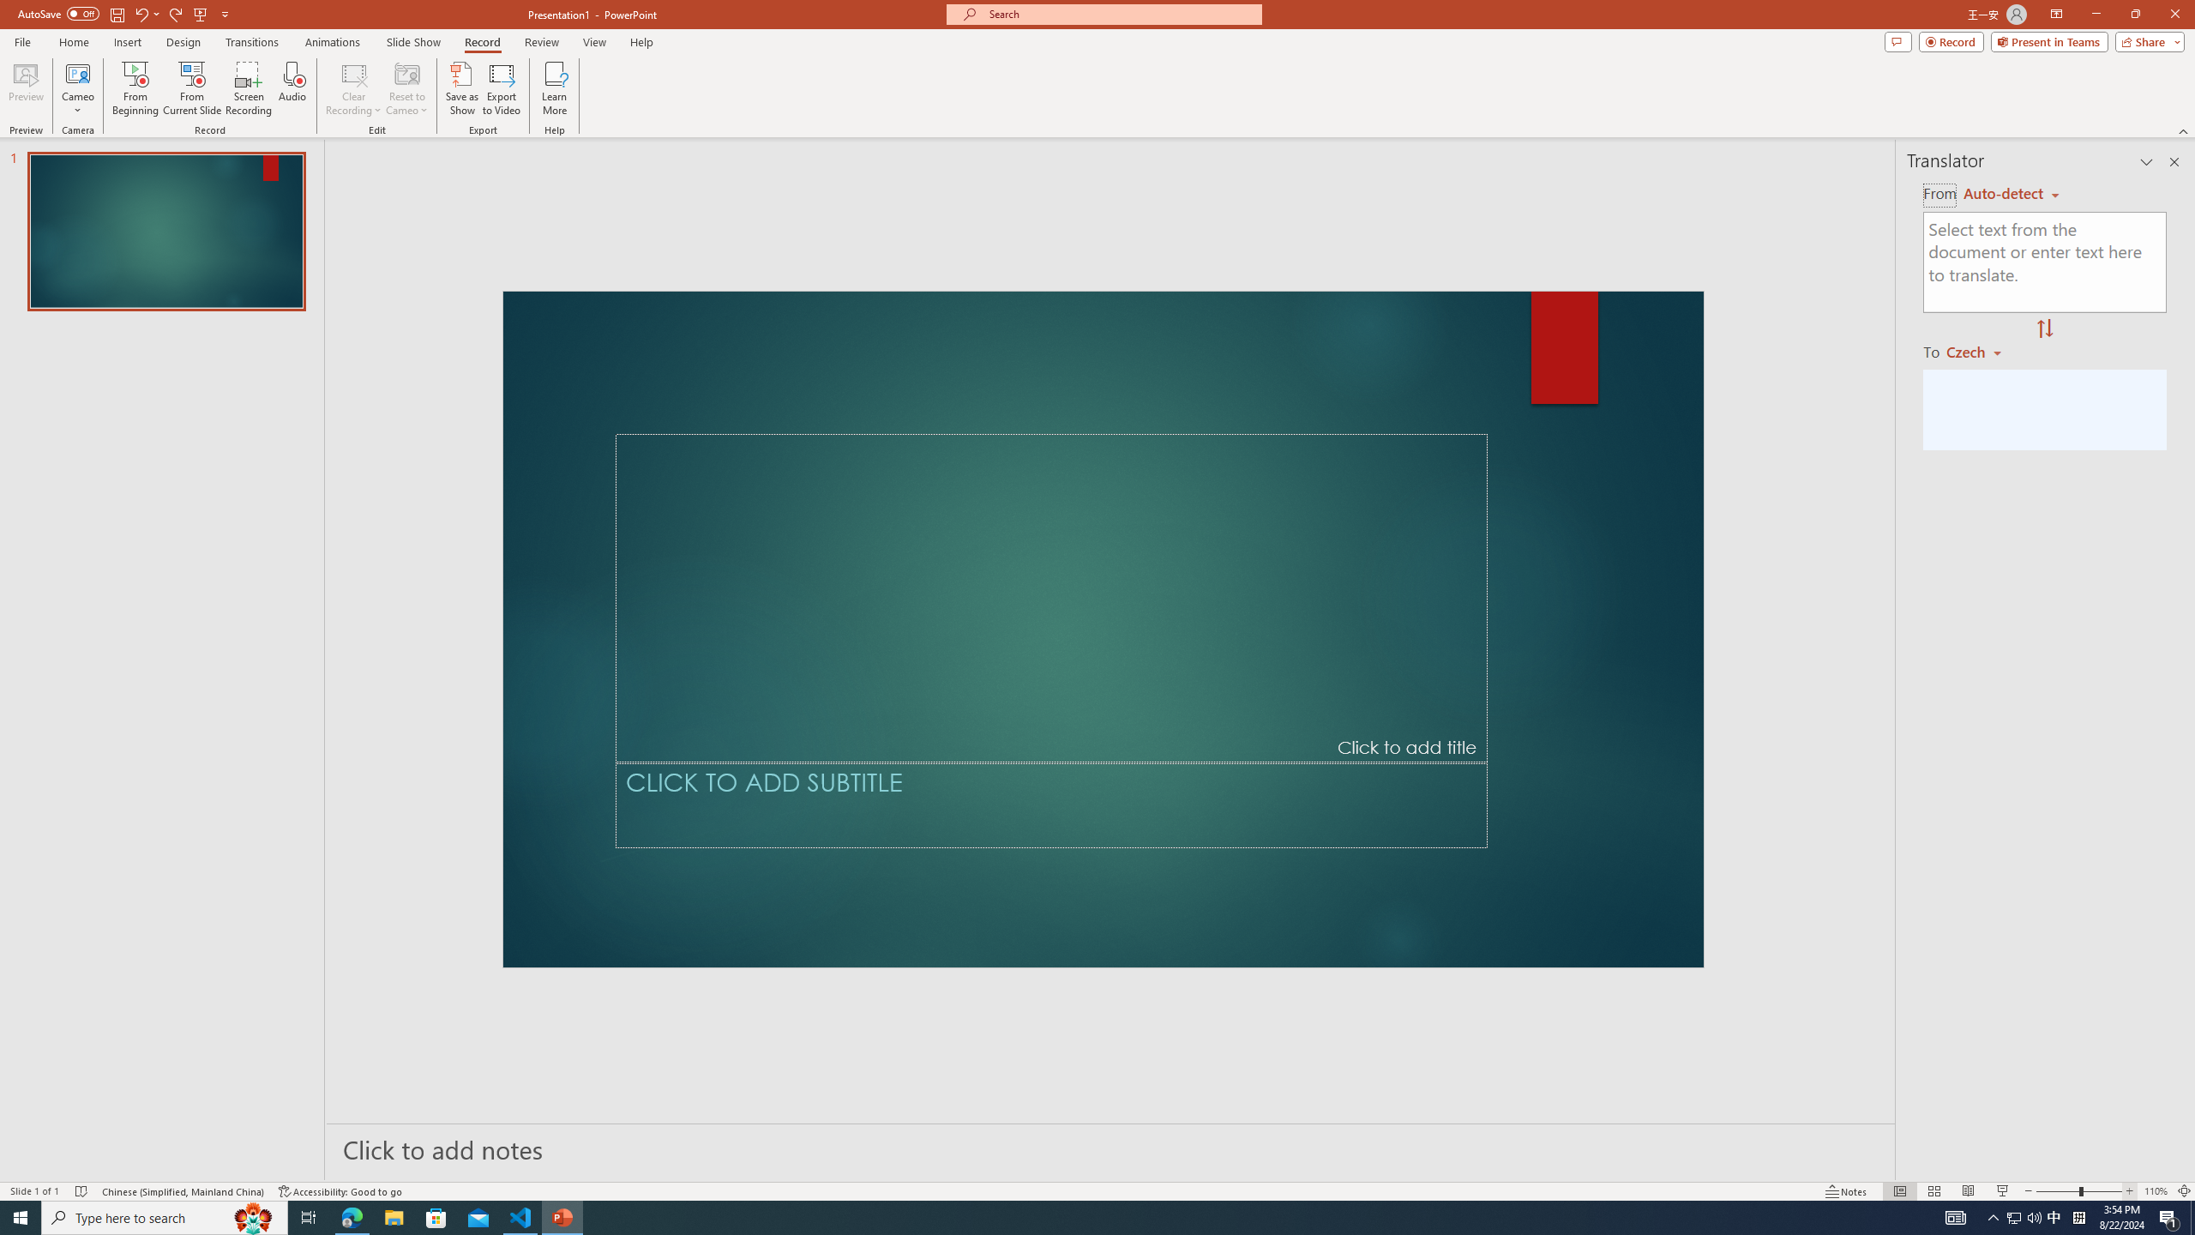  I want to click on Word Count 2 words, so click(127, 1166).